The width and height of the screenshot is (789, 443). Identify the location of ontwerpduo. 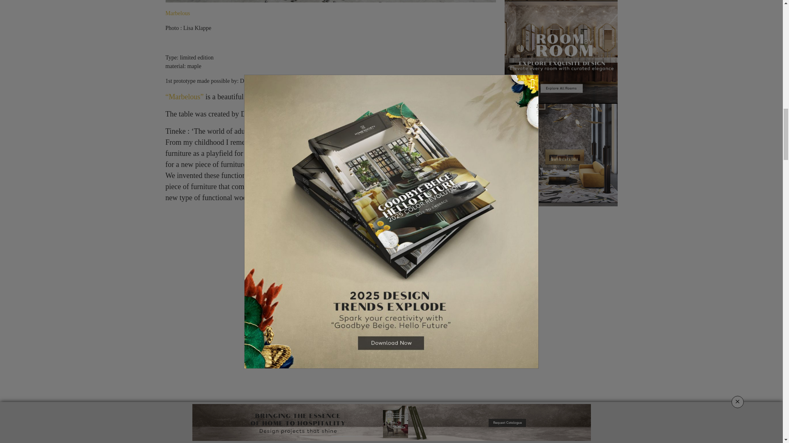
(178, 13).